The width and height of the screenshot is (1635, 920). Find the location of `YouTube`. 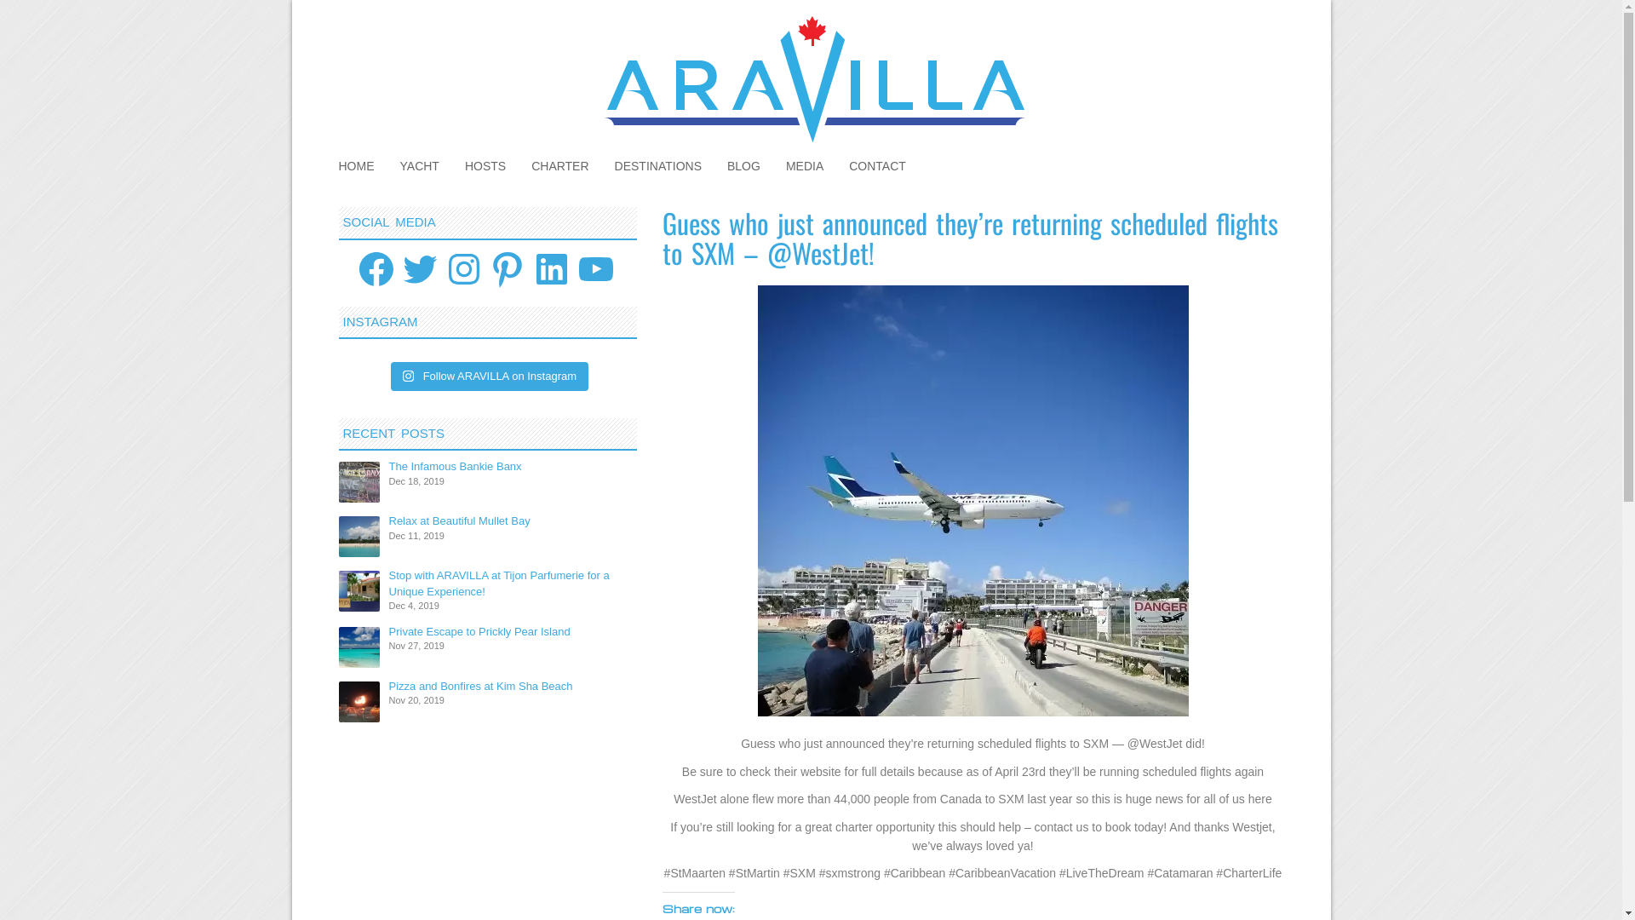

YouTube is located at coordinates (596, 269).